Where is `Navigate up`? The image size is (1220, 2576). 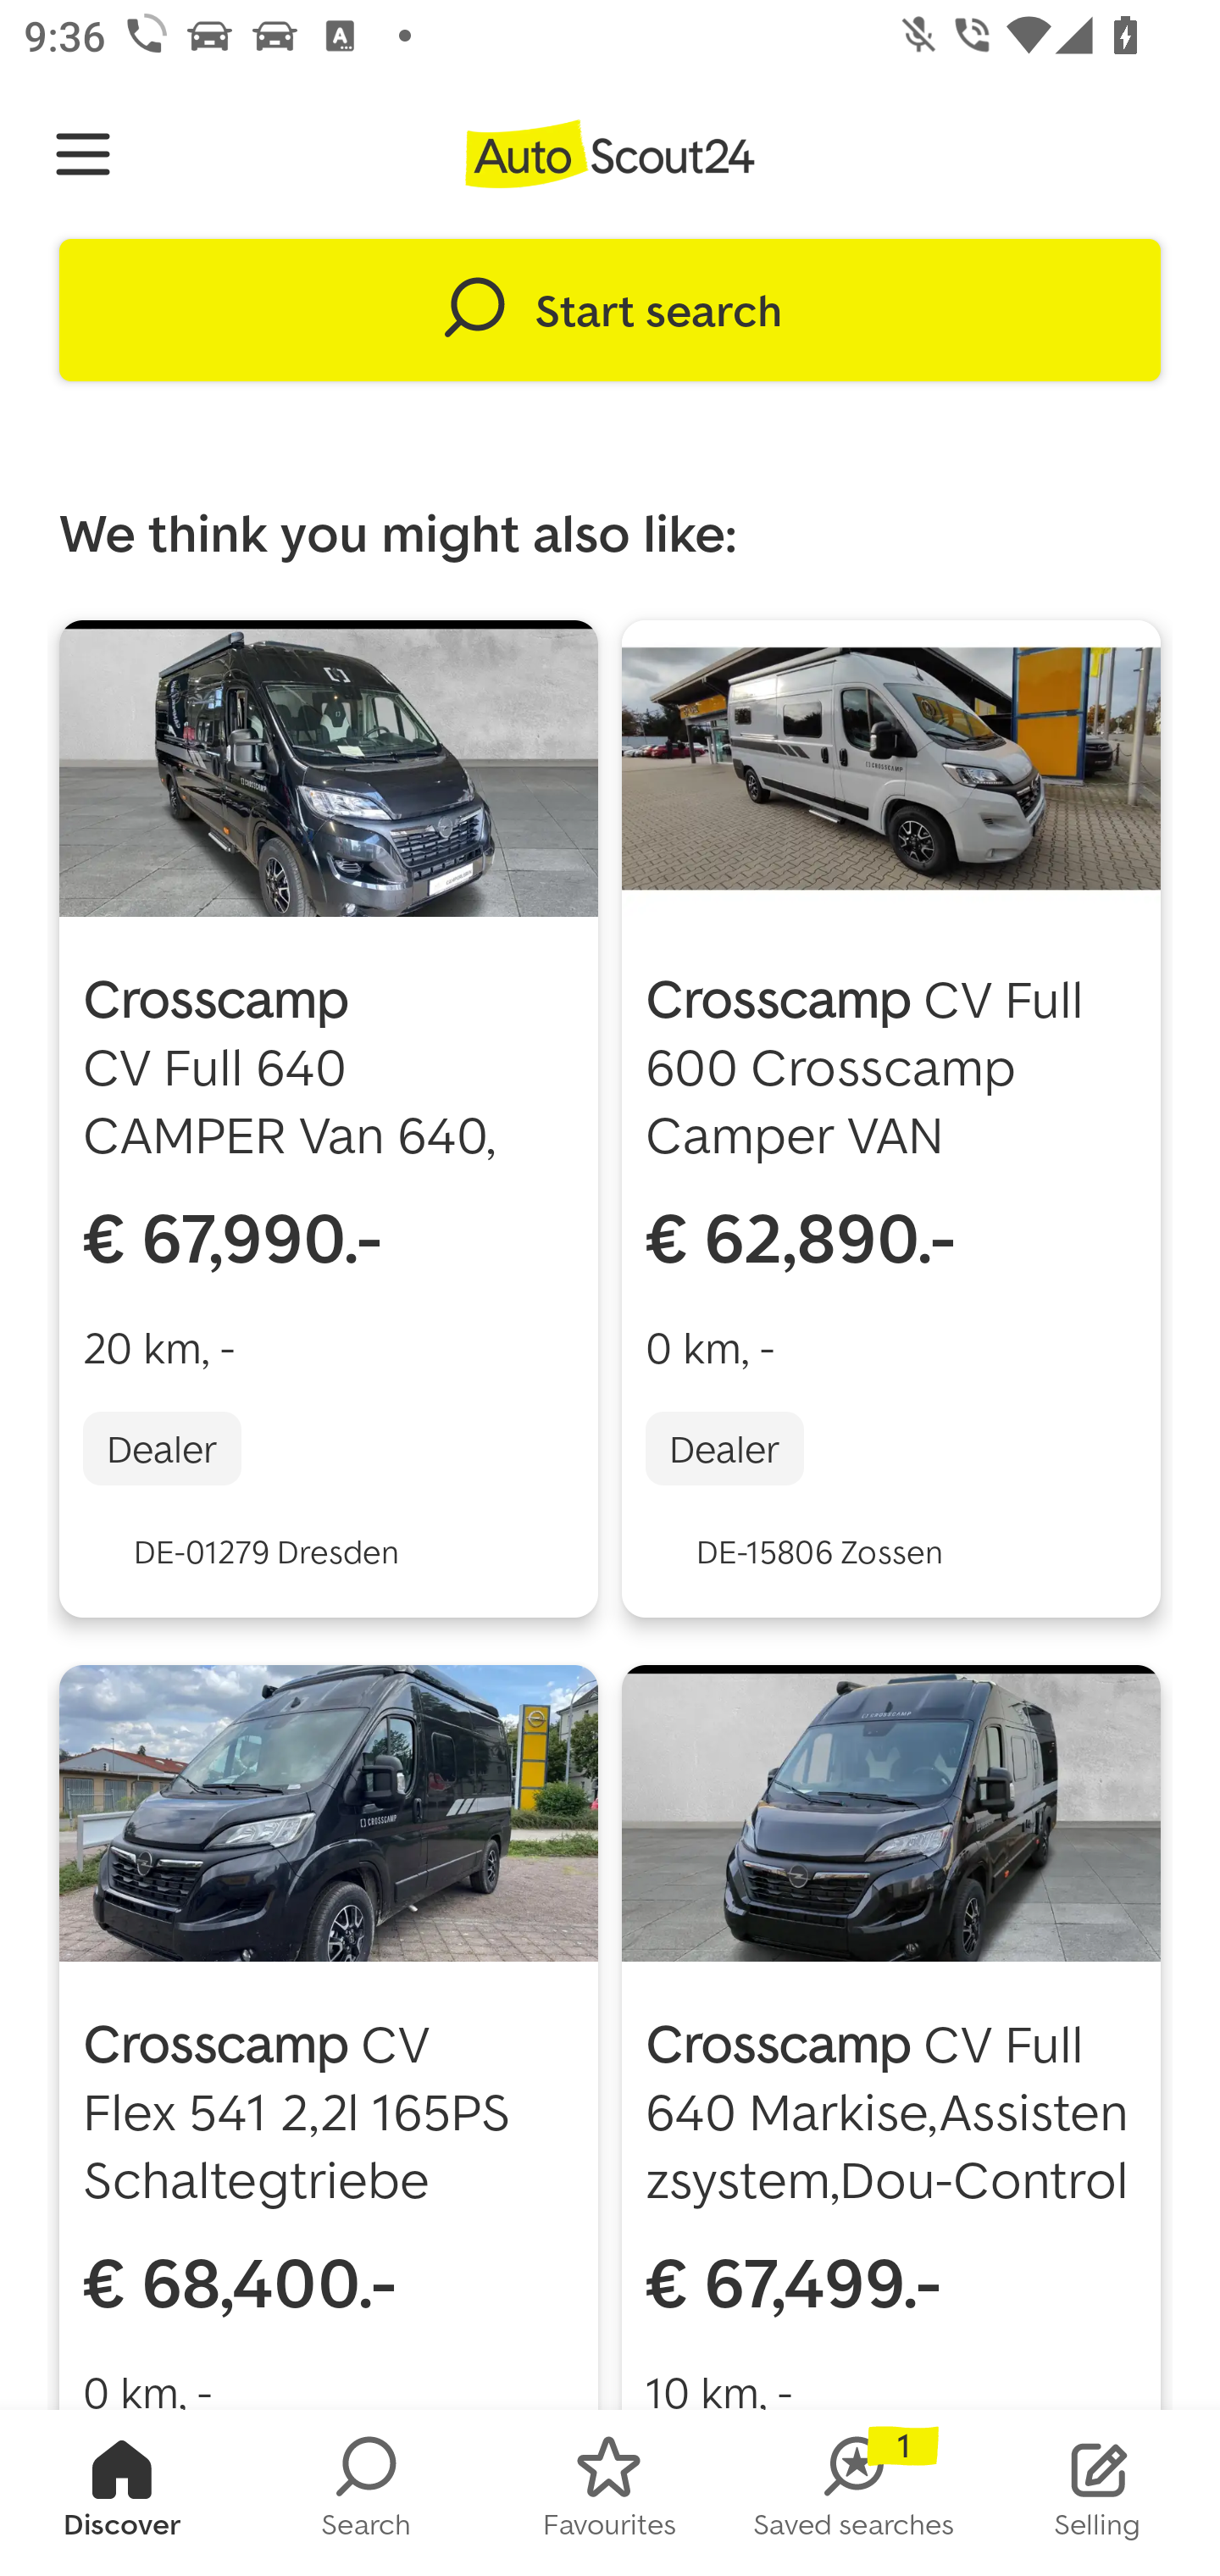
Navigate up is located at coordinates (83, 154).